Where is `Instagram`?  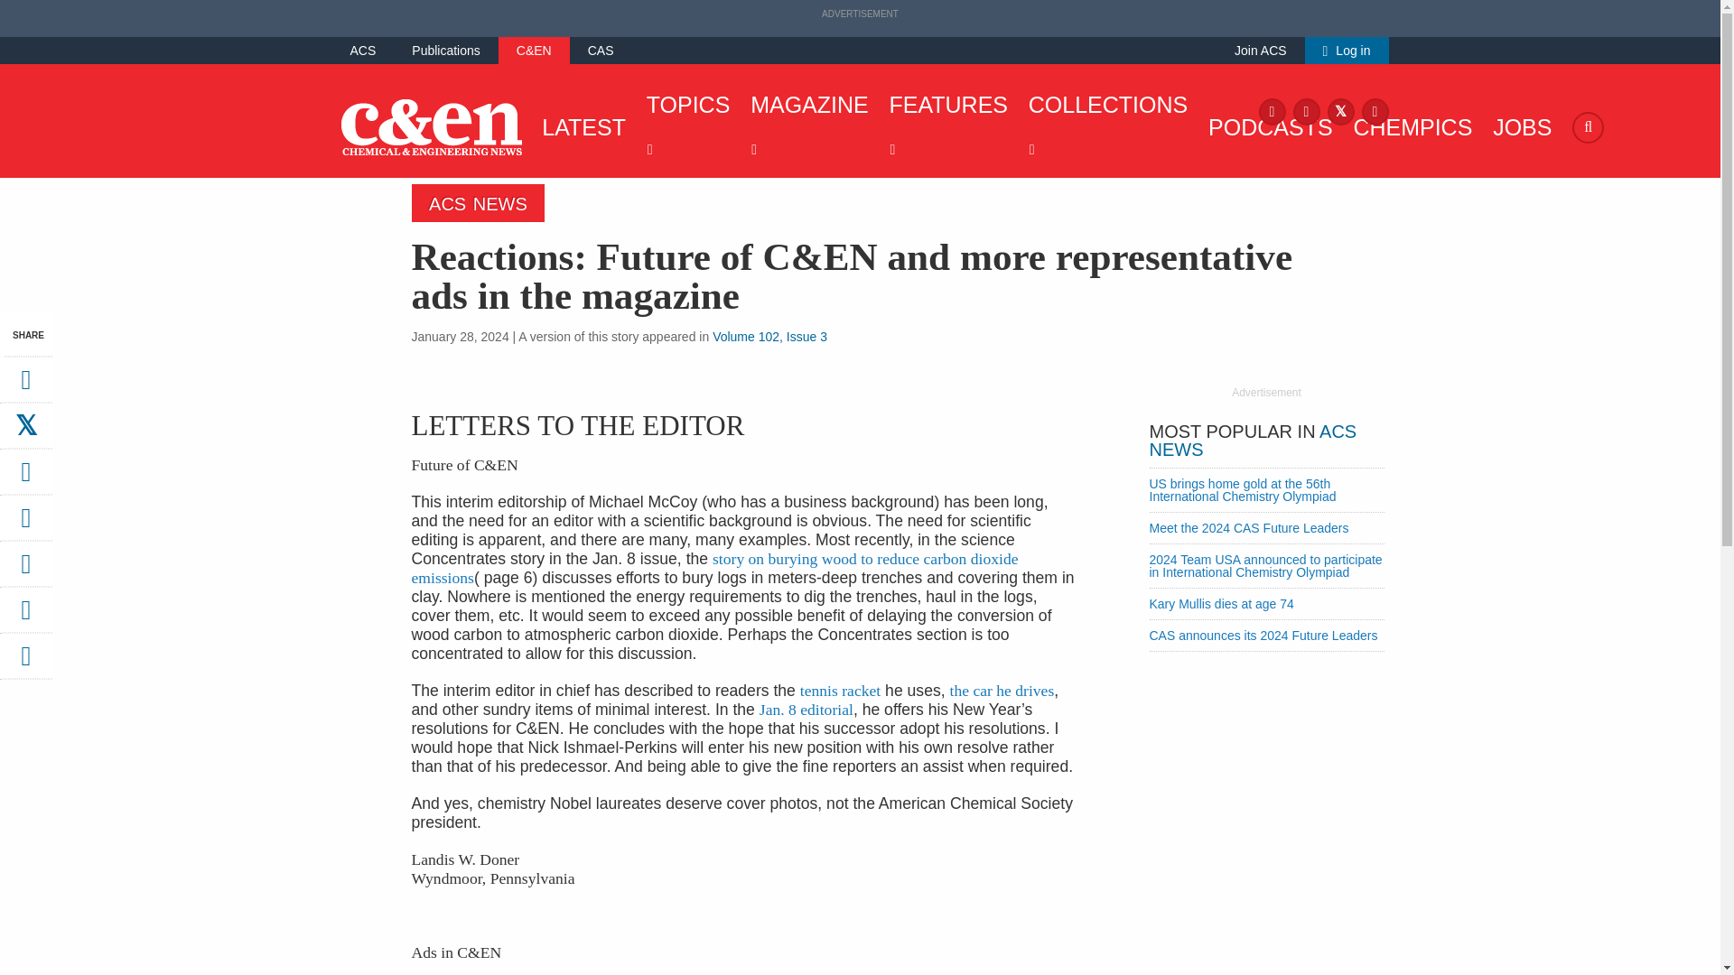 Instagram is located at coordinates (1306, 110).